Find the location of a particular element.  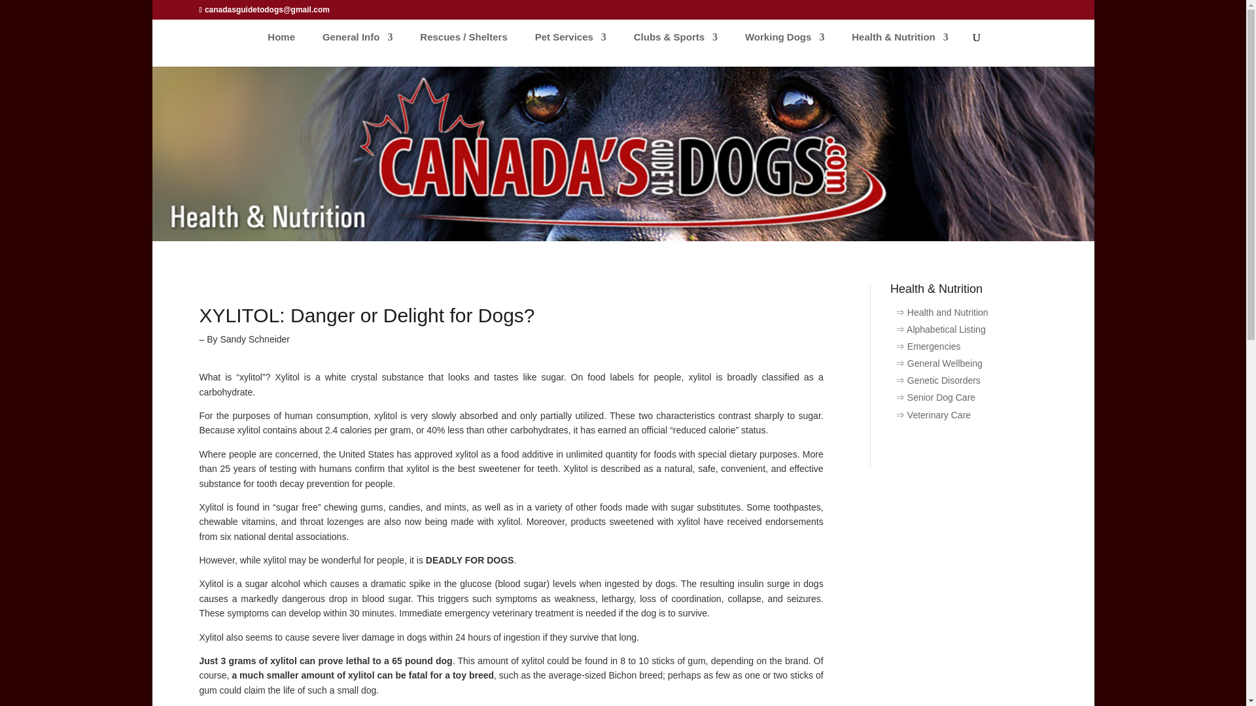

Pet Services is located at coordinates (570, 46).